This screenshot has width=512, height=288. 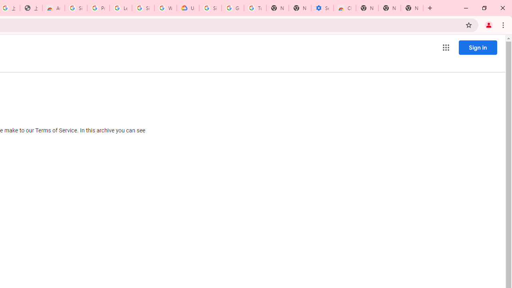 What do you see at coordinates (367, 8) in the screenshot?
I see `New Tab` at bounding box center [367, 8].